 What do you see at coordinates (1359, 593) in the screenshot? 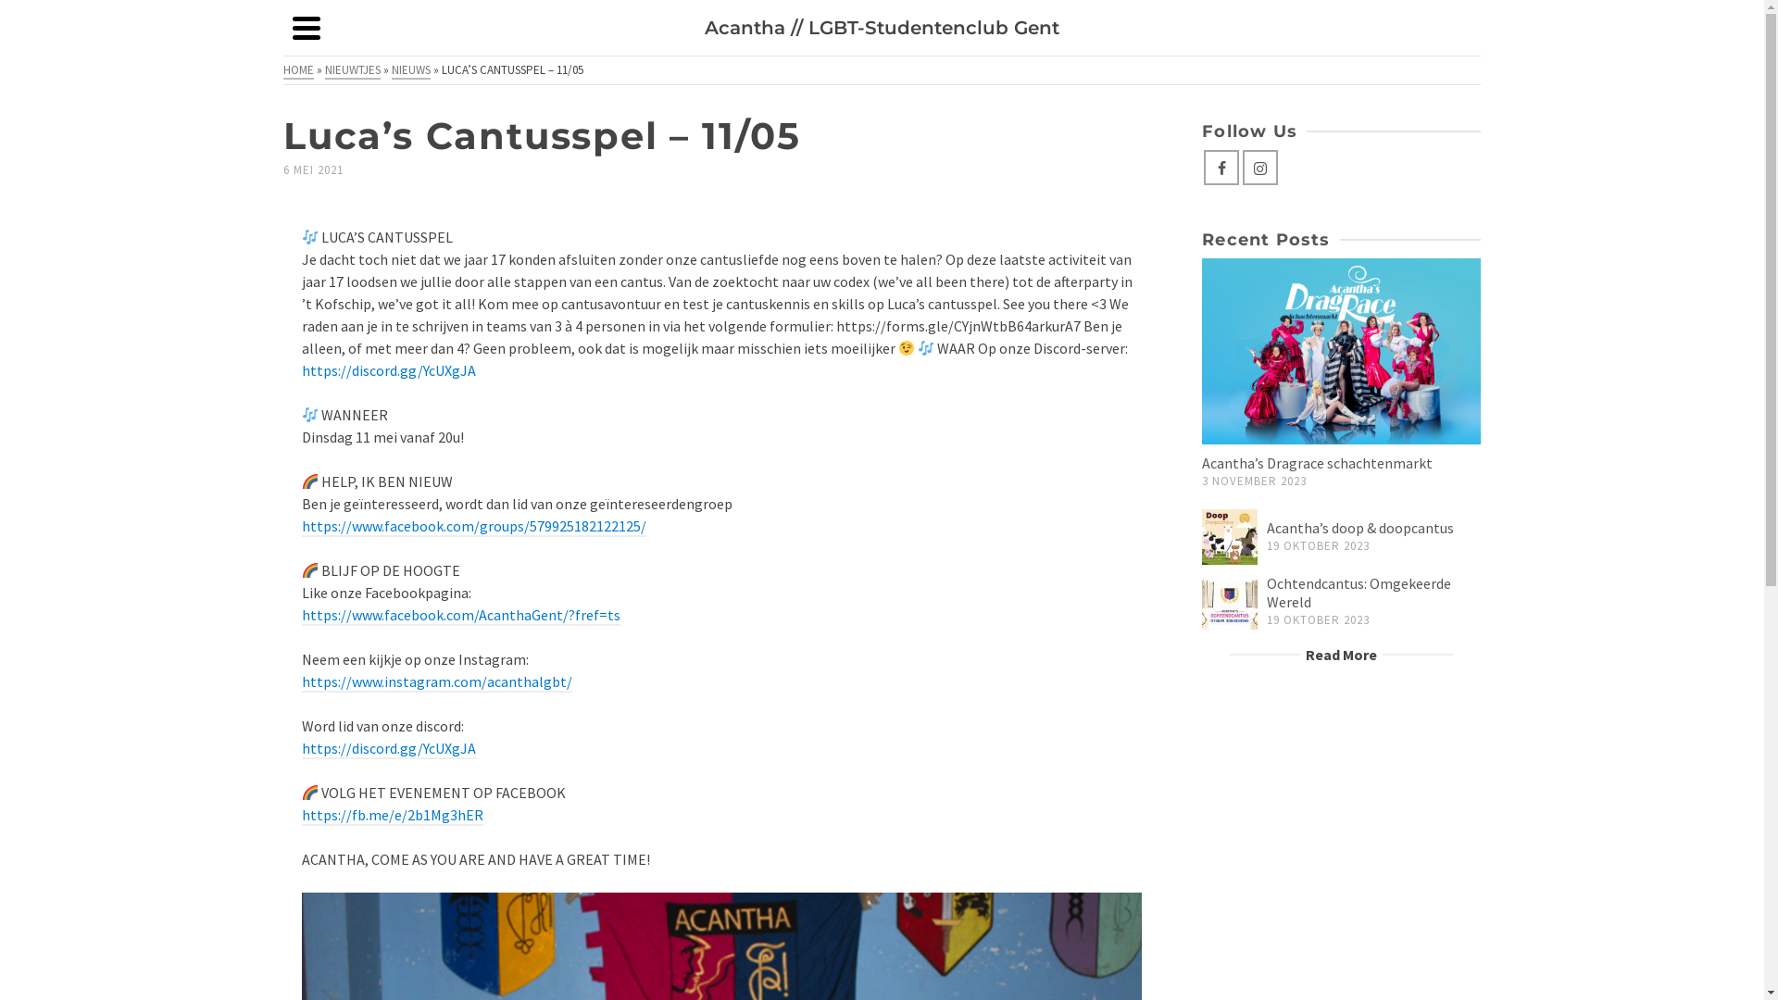
I see `Ochtendcantus: Omgekeerde Wereld` at bounding box center [1359, 593].